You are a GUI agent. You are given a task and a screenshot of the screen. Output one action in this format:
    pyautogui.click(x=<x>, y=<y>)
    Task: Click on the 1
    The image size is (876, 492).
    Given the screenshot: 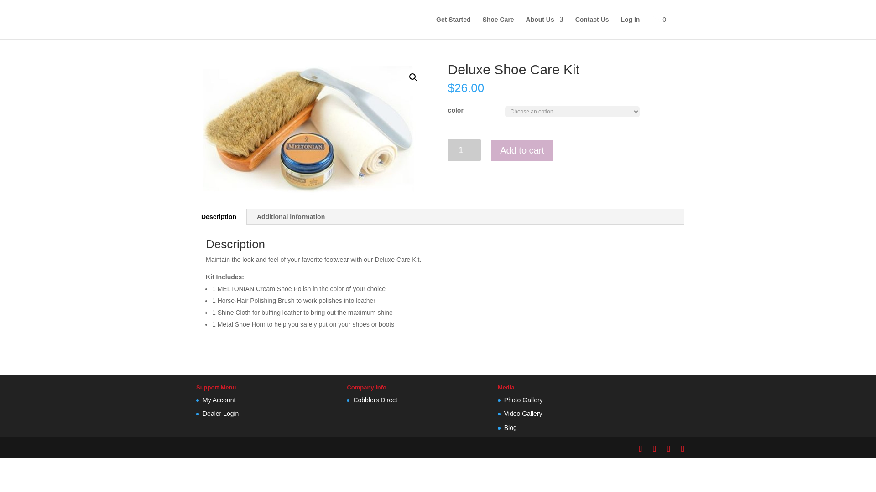 What is the action you would take?
    pyautogui.click(x=464, y=150)
    